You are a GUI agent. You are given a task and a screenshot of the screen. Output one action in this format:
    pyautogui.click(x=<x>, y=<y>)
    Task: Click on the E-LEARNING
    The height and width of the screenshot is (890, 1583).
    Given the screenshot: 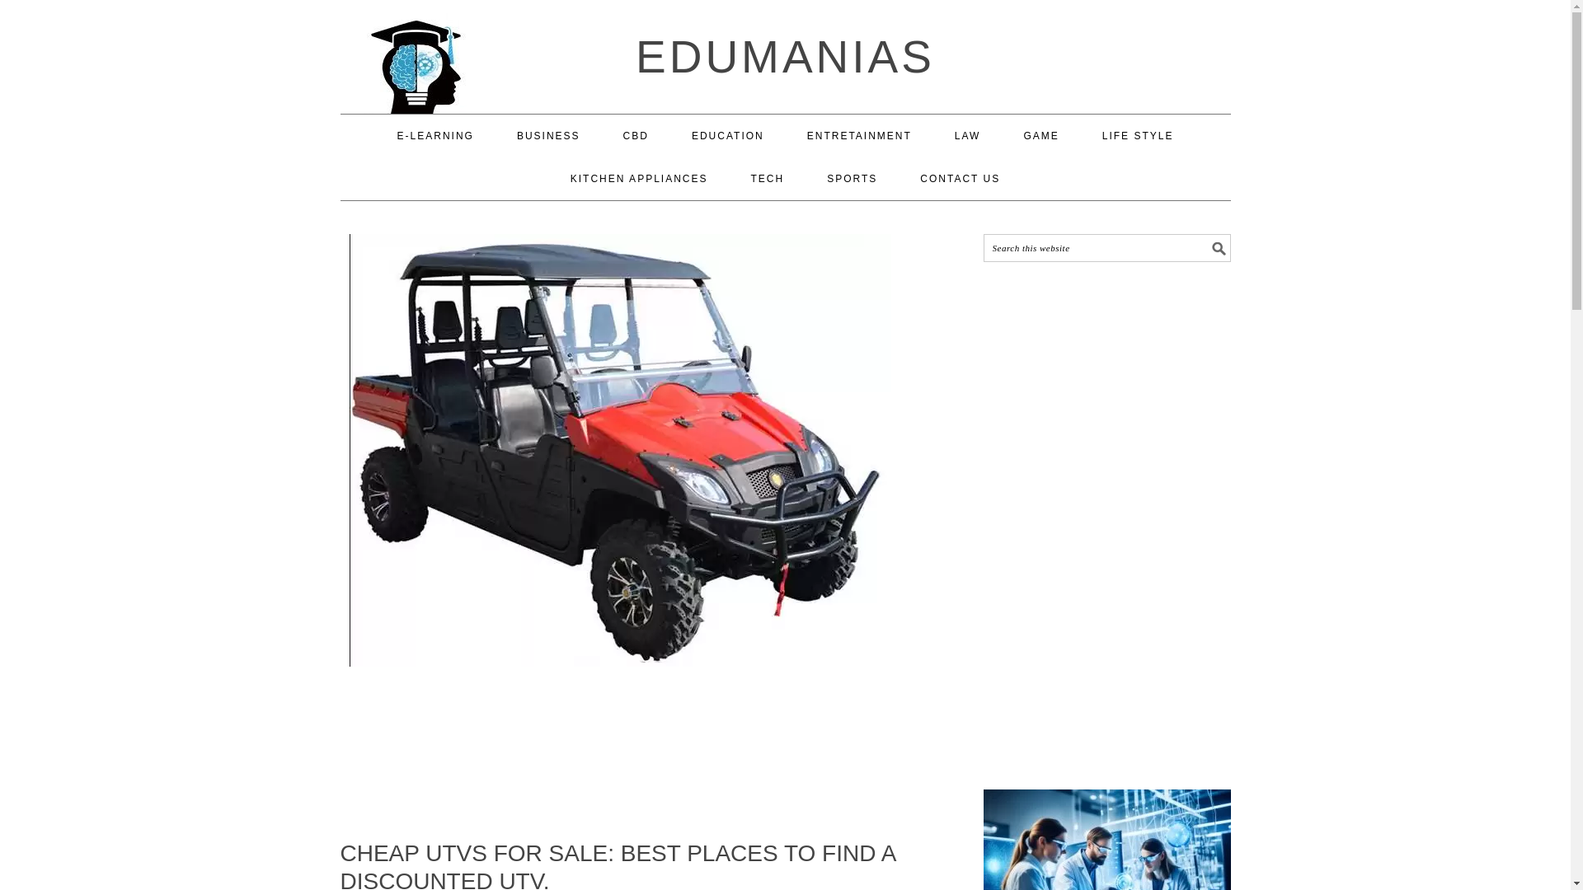 What is the action you would take?
    pyautogui.click(x=435, y=136)
    